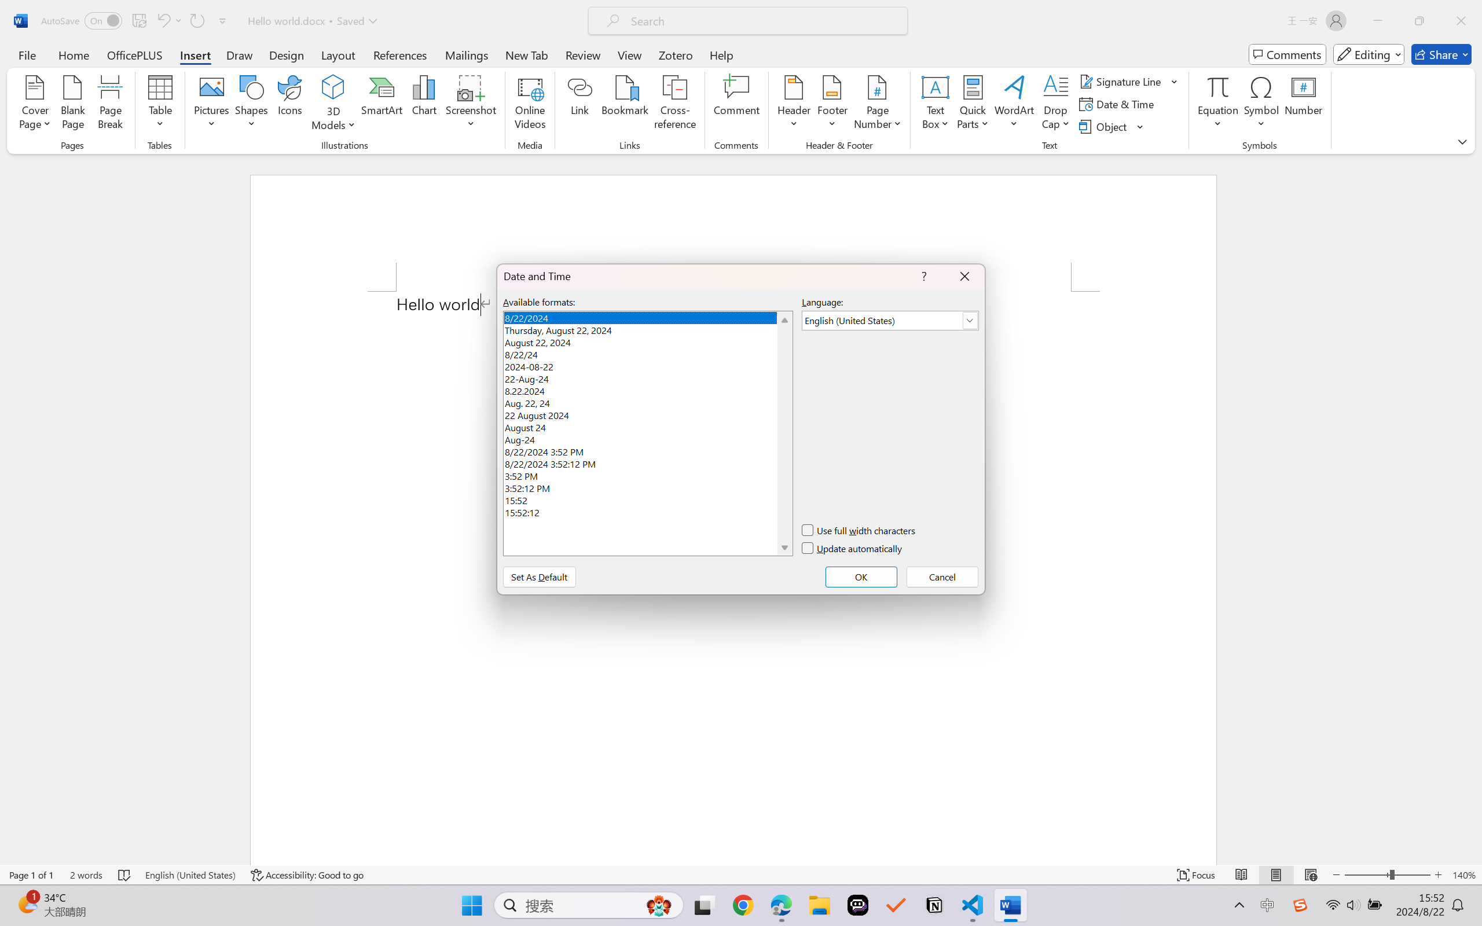 This screenshot has width=1482, height=926. What do you see at coordinates (743, 905) in the screenshot?
I see `Google Chrome` at bounding box center [743, 905].